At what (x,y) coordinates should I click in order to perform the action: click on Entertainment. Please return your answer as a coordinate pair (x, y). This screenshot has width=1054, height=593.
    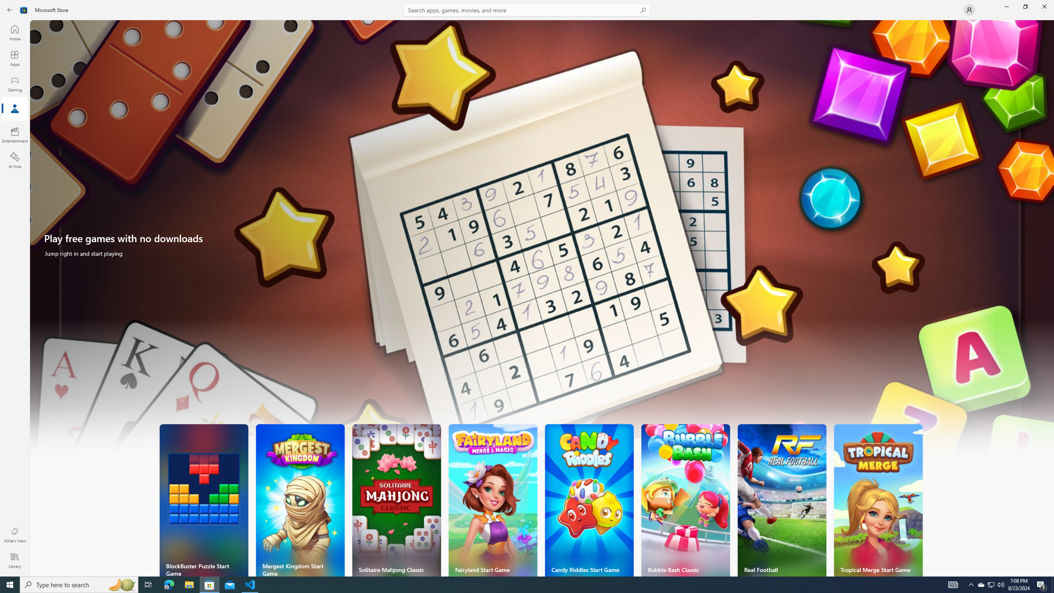
    Looking at the image, I should click on (15, 135).